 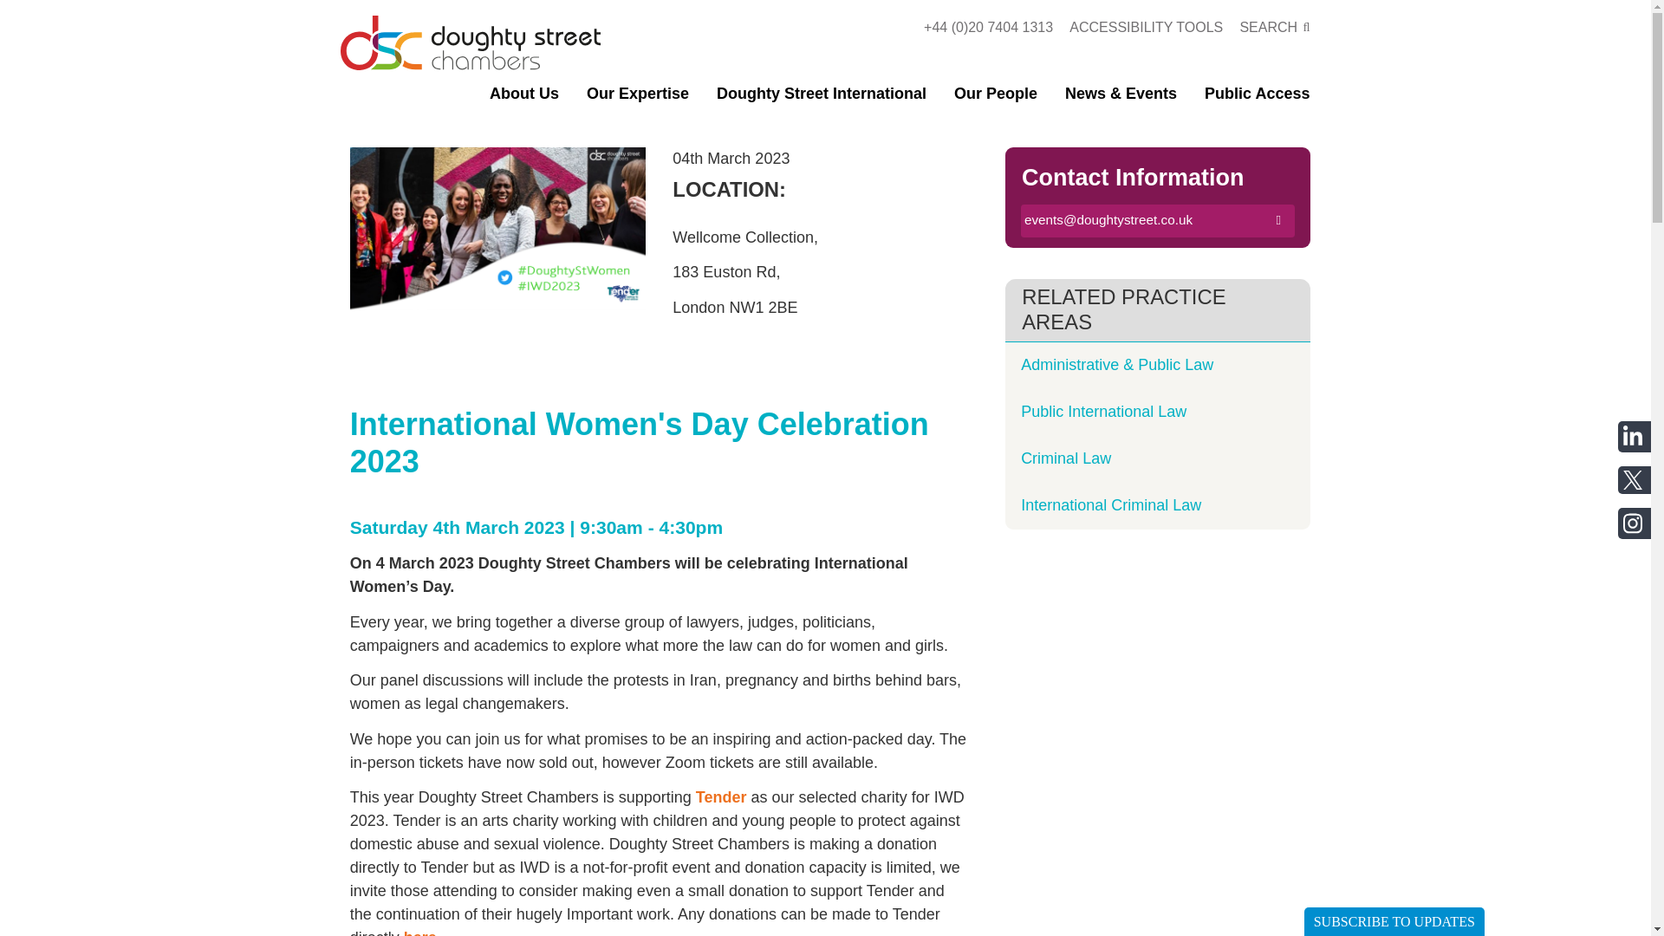 What do you see at coordinates (1269, 26) in the screenshot?
I see `SEARCH` at bounding box center [1269, 26].